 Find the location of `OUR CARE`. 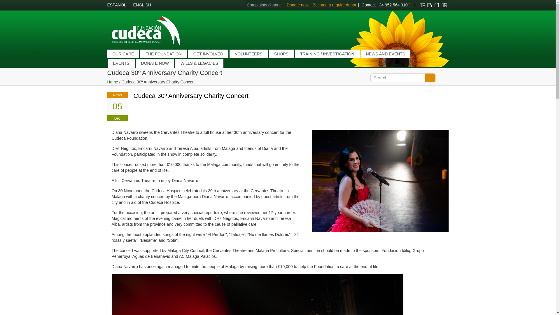

OUR CARE is located at coordinates (123, 54).